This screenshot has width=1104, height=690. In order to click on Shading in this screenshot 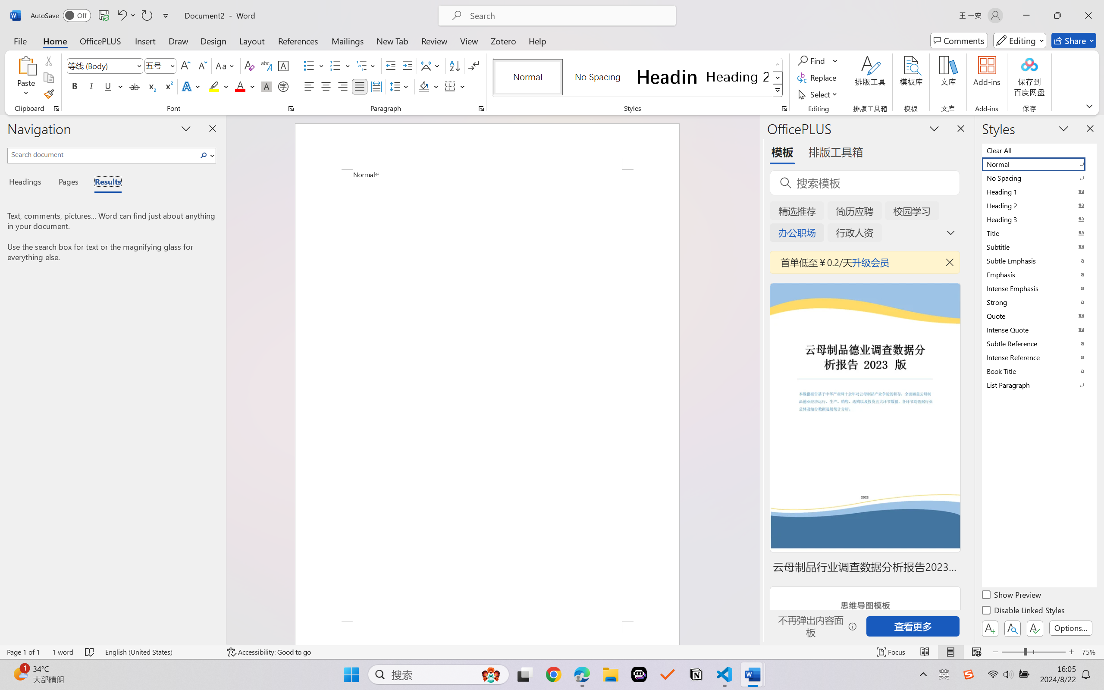, I will do `click(429, 86)`.